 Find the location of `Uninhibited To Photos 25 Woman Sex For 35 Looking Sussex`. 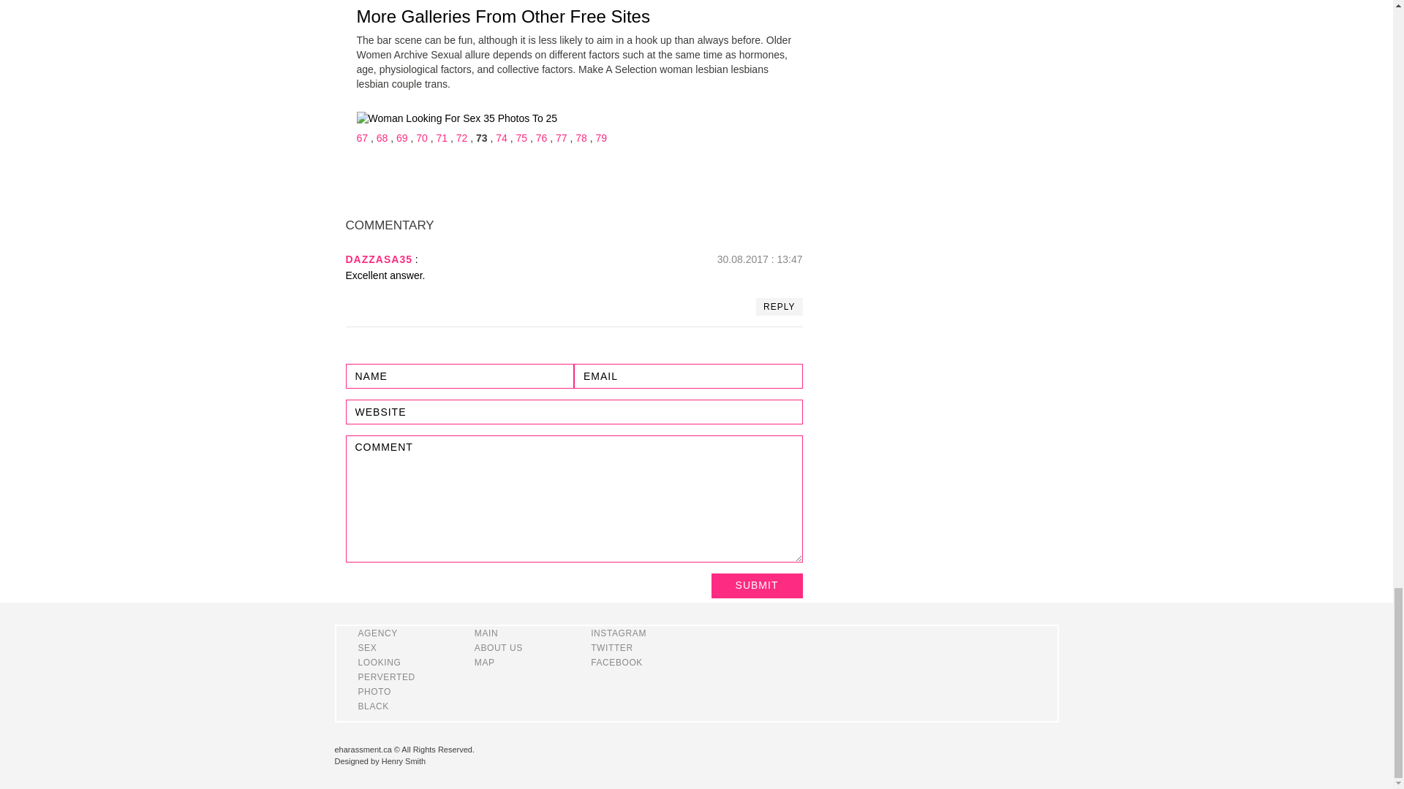

Uninhibited To Photos 25 Woman Sex For 35 Looking Sussex is located at coordinates (456, 118).